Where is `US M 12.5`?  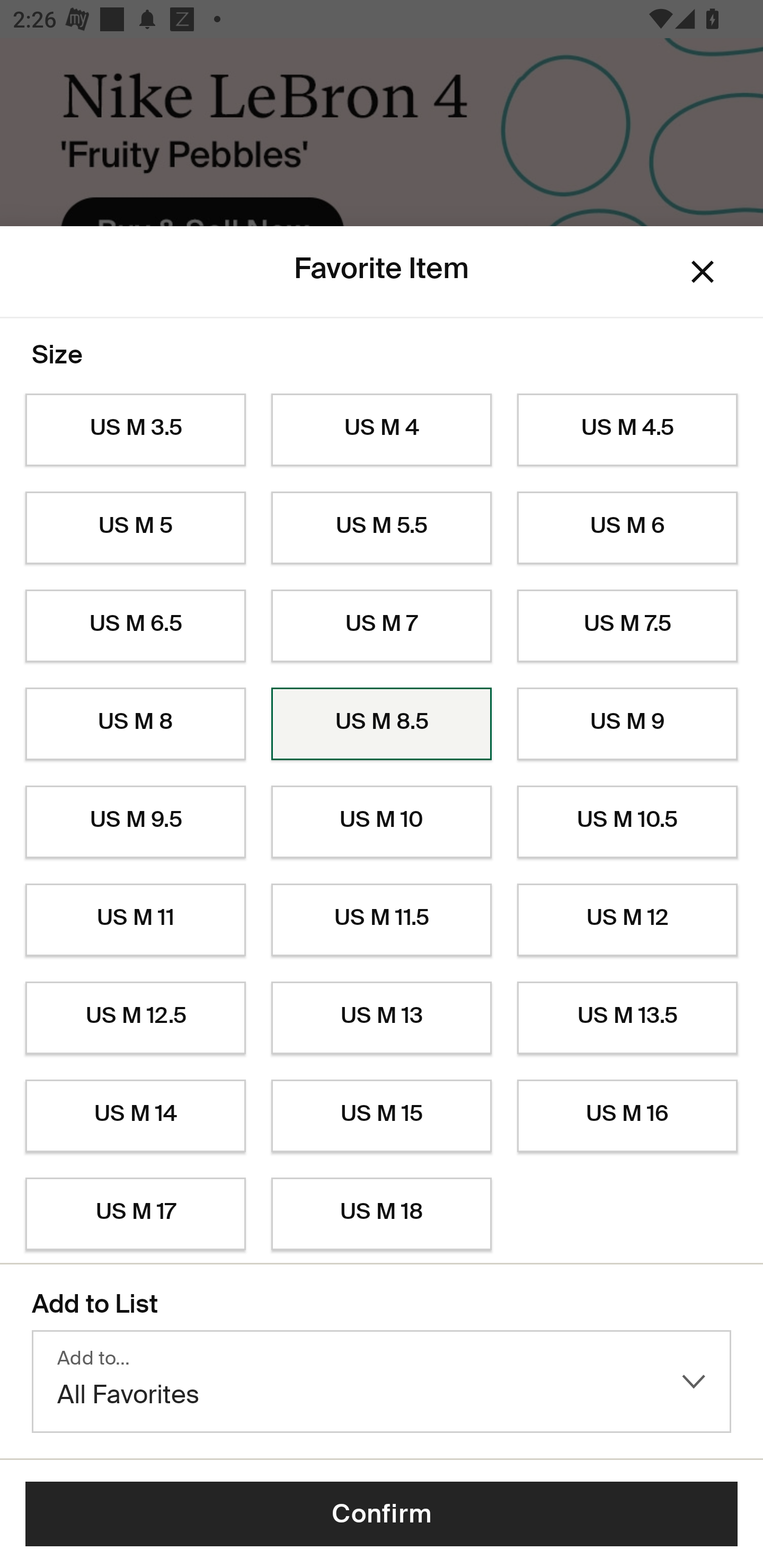 US M 12.5 is located at coordinates (135, 1018).